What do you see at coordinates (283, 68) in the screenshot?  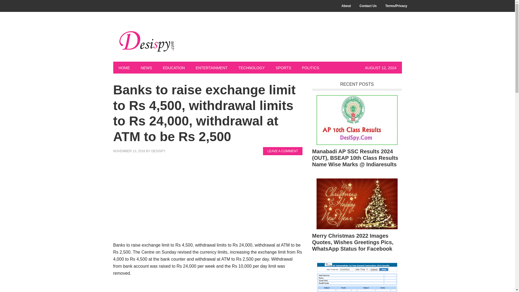 I see `SPORTS` at bounding box center [283, 68].